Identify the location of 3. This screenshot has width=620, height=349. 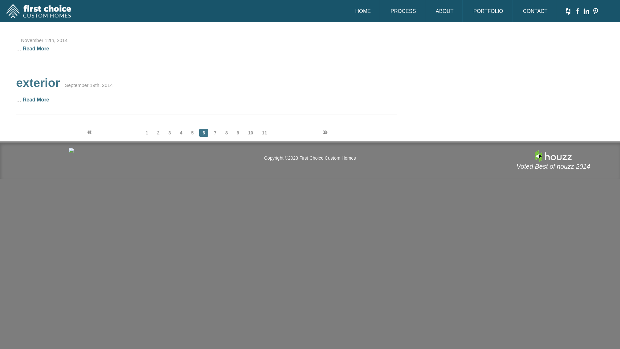
(170, 133).